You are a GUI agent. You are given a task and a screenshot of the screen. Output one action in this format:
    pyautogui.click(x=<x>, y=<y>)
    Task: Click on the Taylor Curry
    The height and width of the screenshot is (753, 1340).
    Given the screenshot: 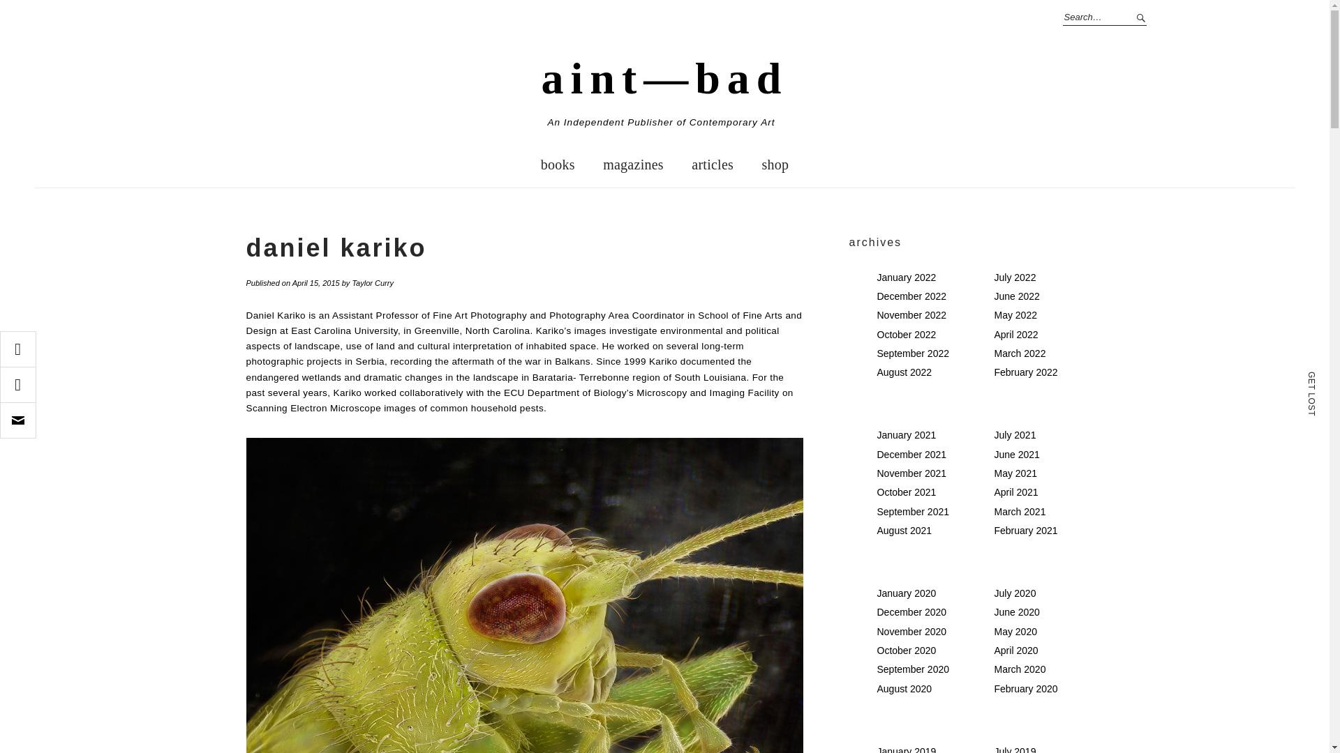 What is the action you would take?
    pyautogui.click(x=373, y=282)
    